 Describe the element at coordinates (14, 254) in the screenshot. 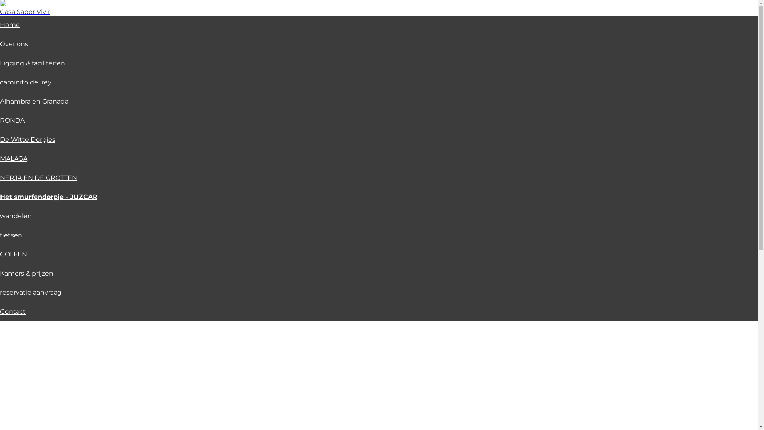

I see `GOLFEN` at that location.